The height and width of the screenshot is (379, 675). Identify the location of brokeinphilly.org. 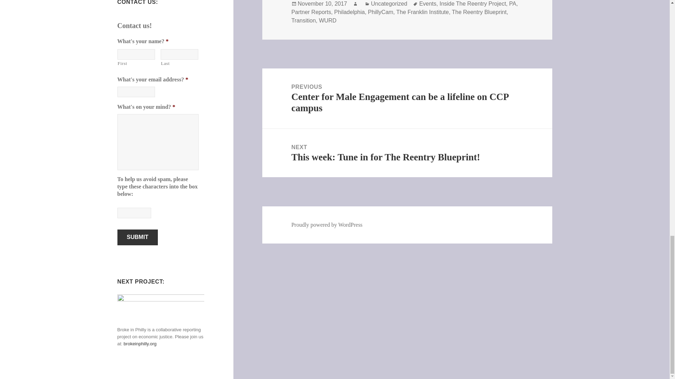
(140, 344).